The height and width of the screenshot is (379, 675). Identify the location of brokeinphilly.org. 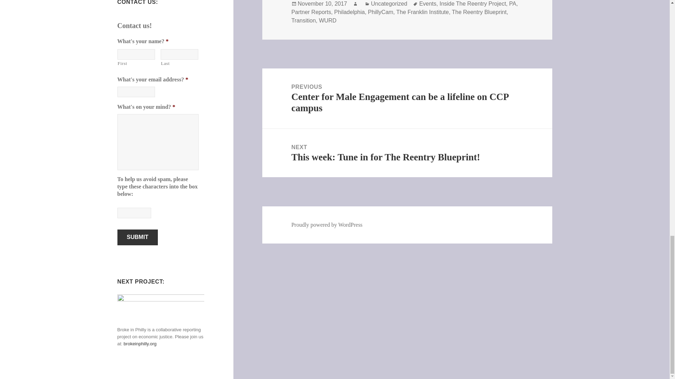
(140, 344).